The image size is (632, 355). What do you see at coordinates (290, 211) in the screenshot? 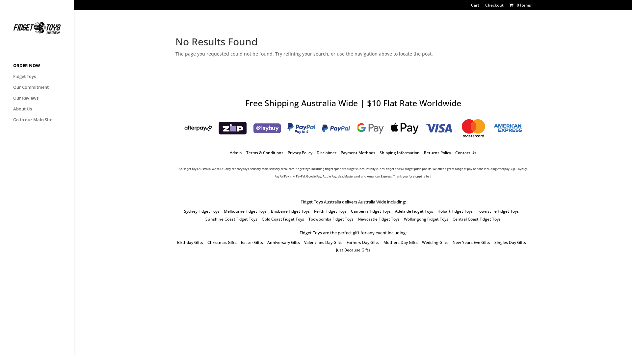
I see `Brisbane Fidget Toys` at bounding box center [290, 211].